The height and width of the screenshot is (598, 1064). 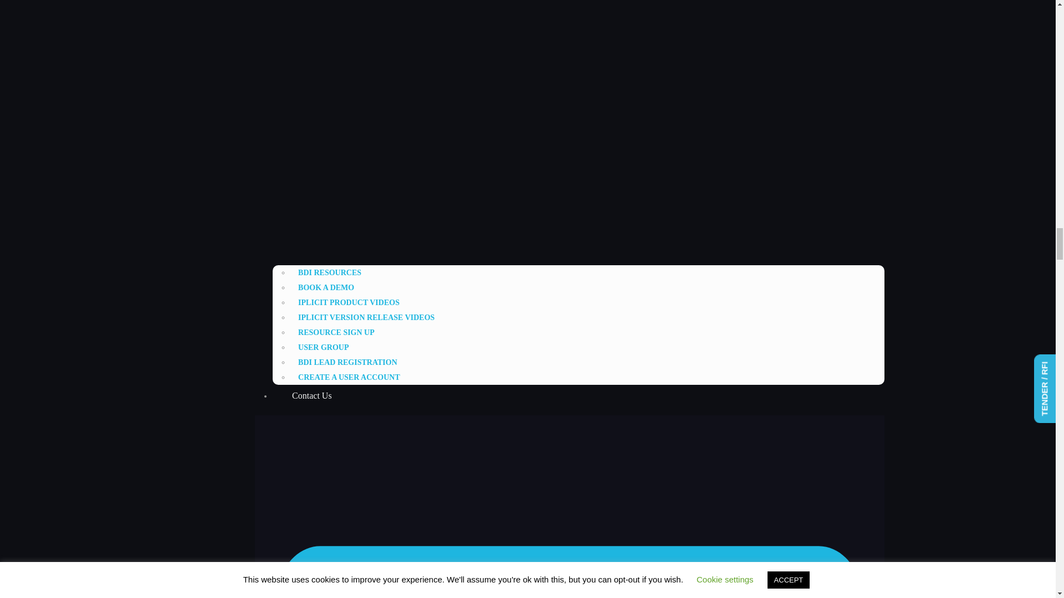 What do you see at coordinates (349, 302) in the screenshot?
I see `IPLICIT PRODUCT VIDEOS` at bounding box center [349, 302].